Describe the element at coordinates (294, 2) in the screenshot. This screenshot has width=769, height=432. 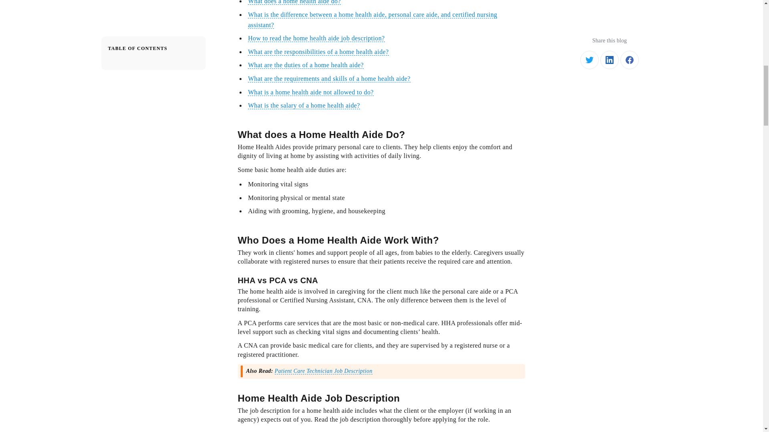
I see `What does a home health aide do?` at that location.